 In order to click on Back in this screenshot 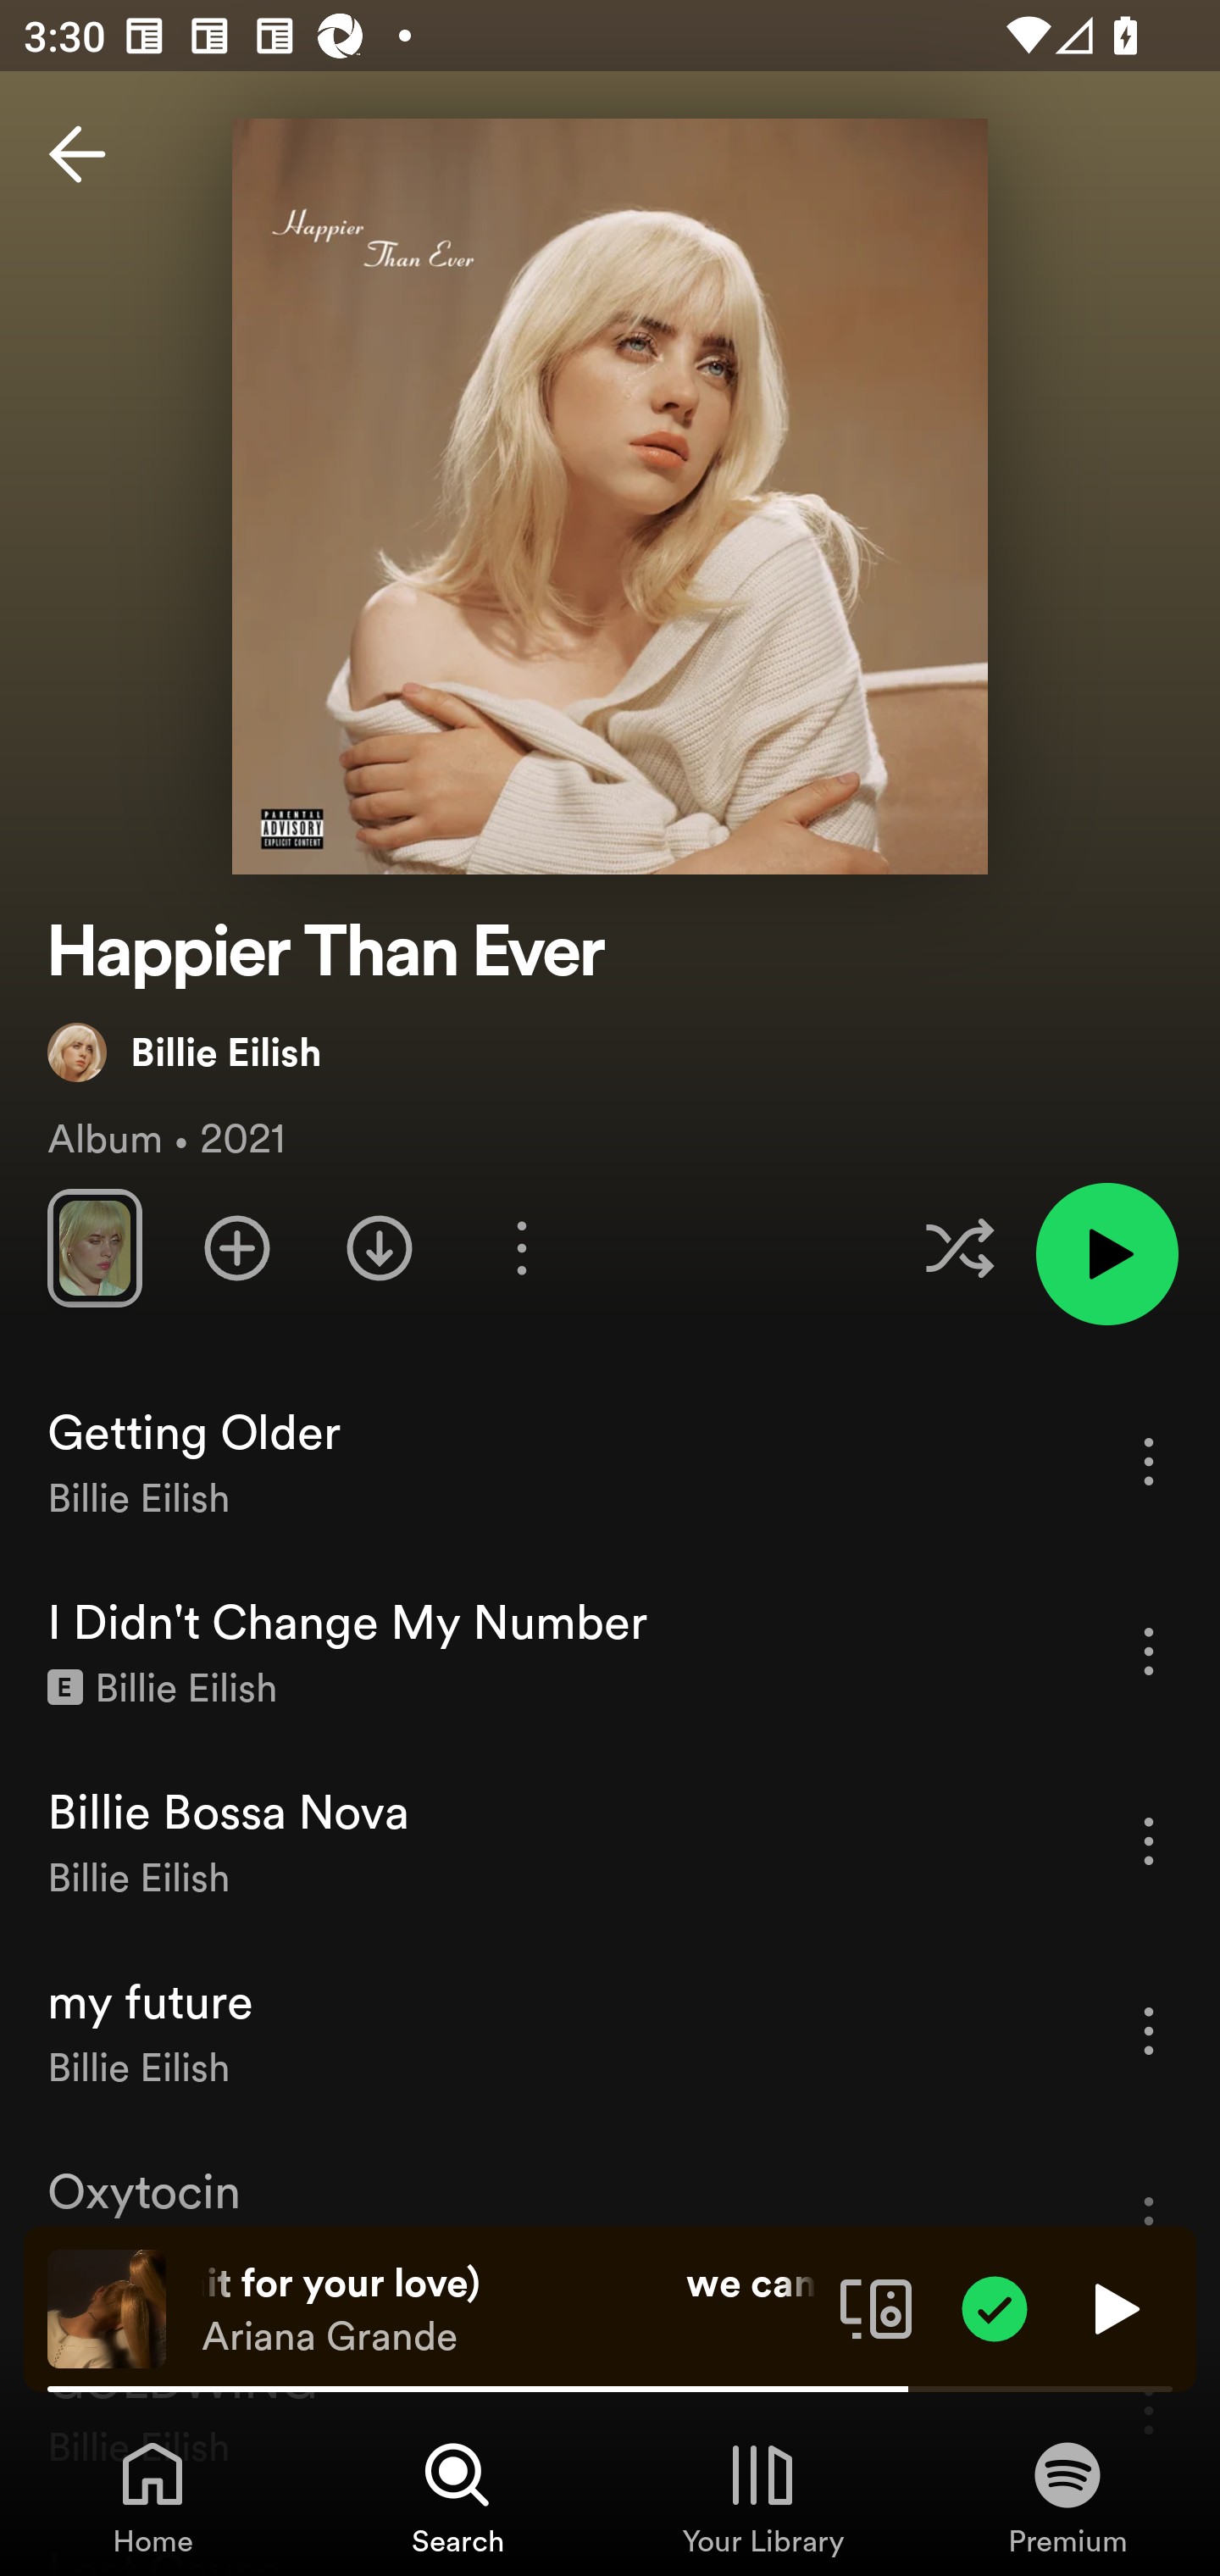, I will do `click(77, 154)`.